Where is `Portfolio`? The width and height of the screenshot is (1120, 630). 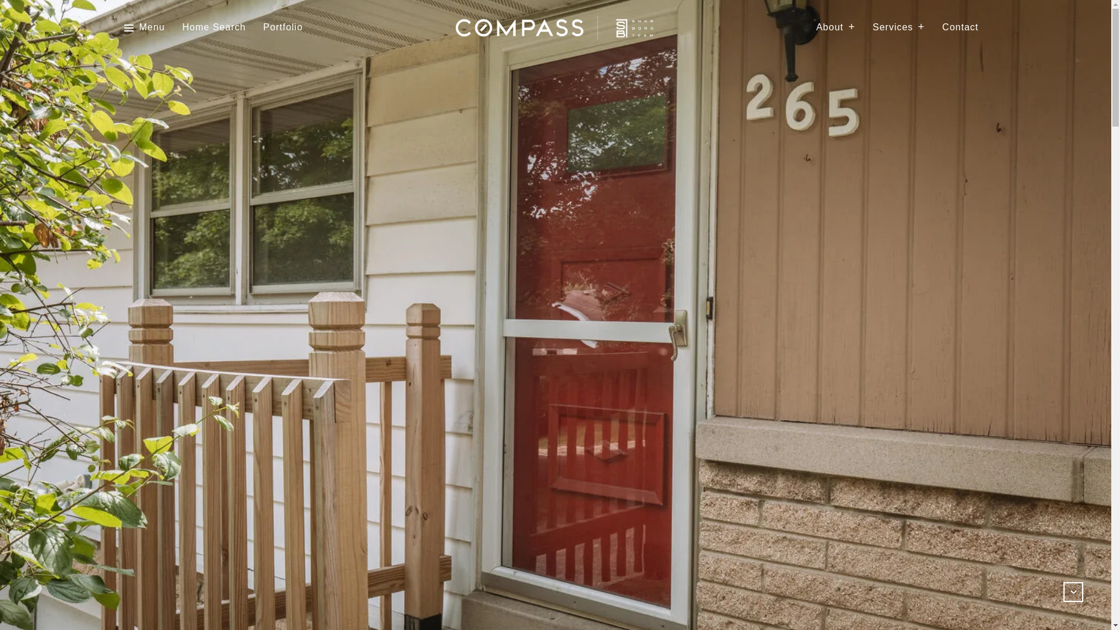
Portfolio is located at coordinates (282, 27).